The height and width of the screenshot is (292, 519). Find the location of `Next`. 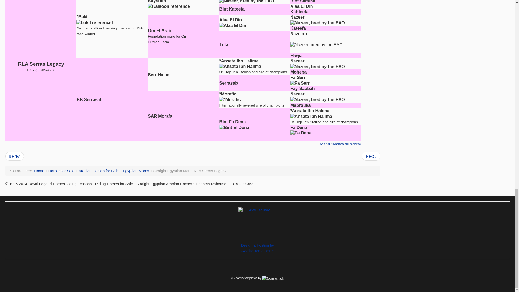

Next is located at coordinates (371, 156).